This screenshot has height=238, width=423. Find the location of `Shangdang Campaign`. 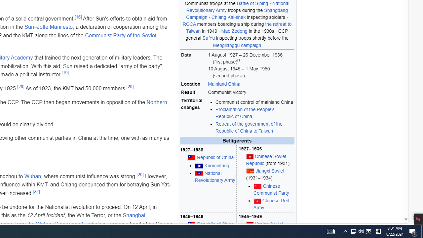

Shangdang Campaign is located at coordinates (237, 14).